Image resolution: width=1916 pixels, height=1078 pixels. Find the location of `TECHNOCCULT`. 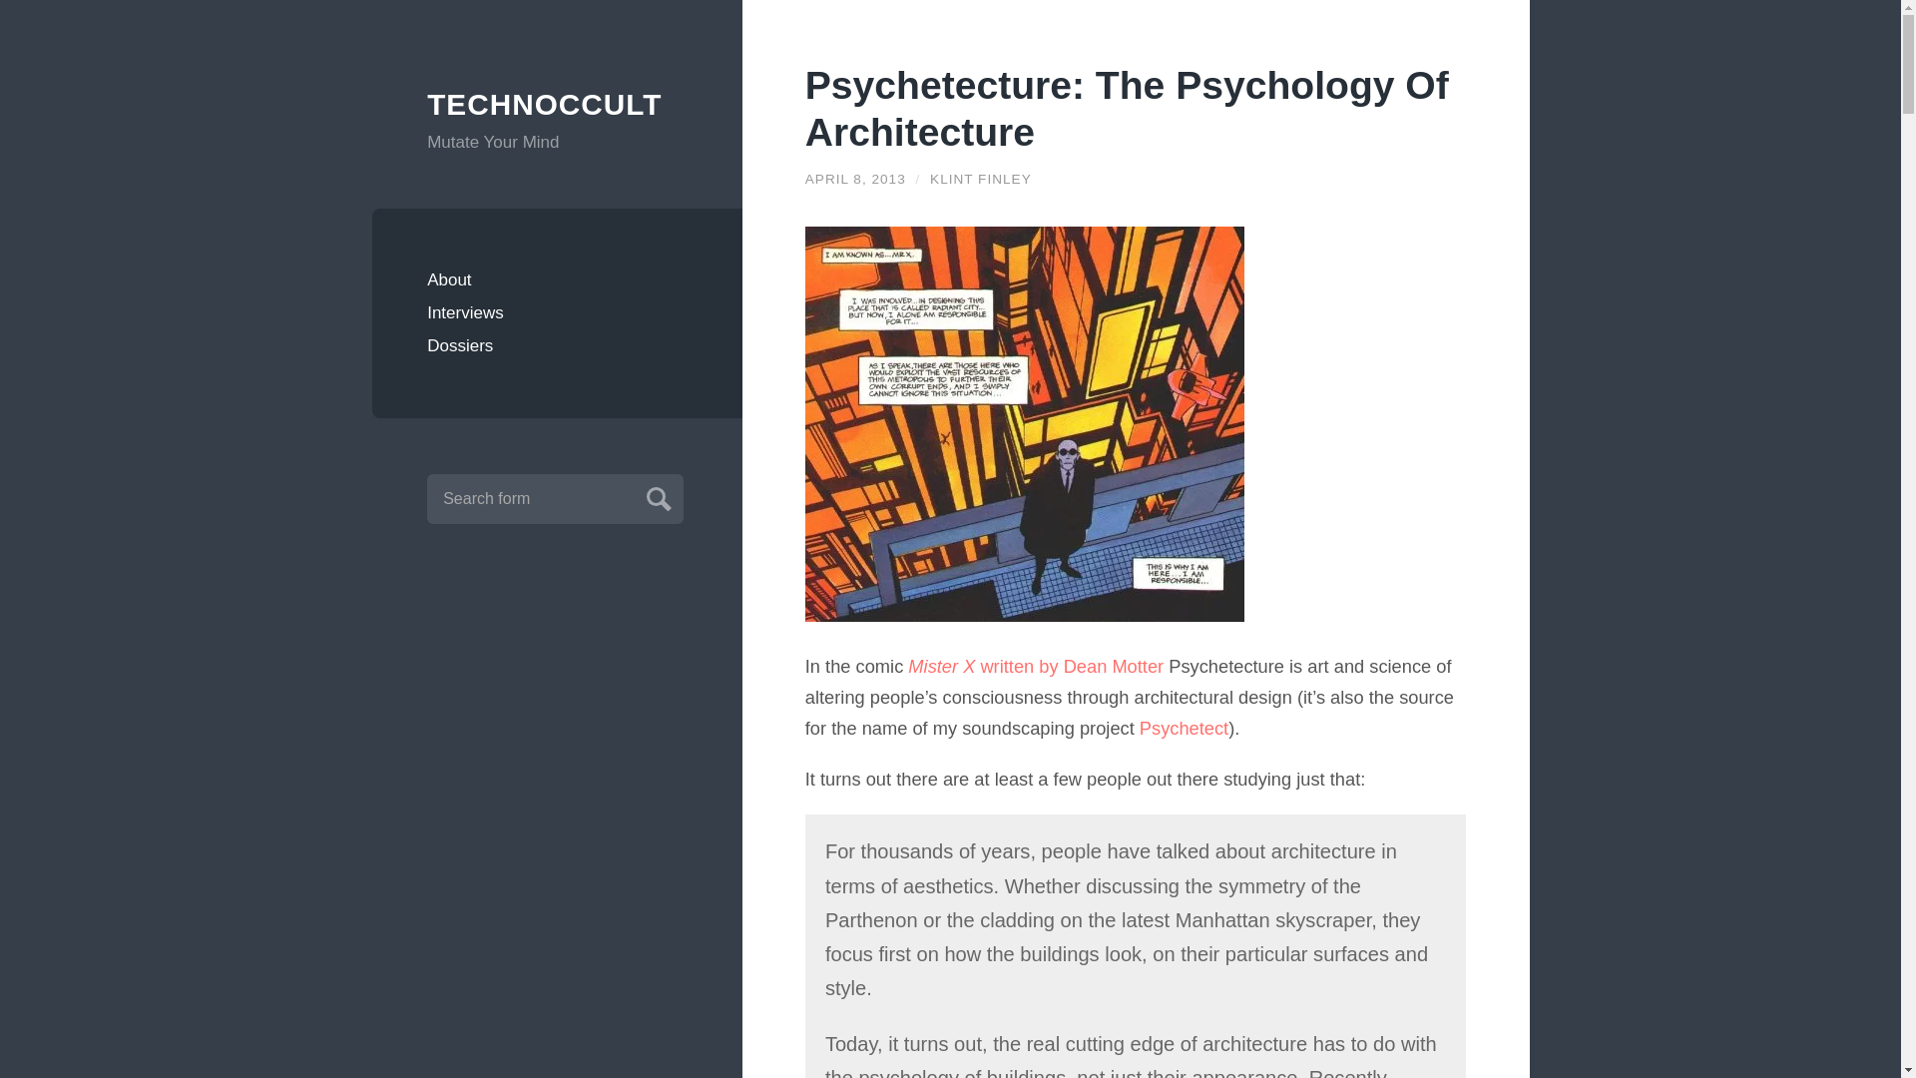

TECHNOCCULT is located at coordinates (557, 105).